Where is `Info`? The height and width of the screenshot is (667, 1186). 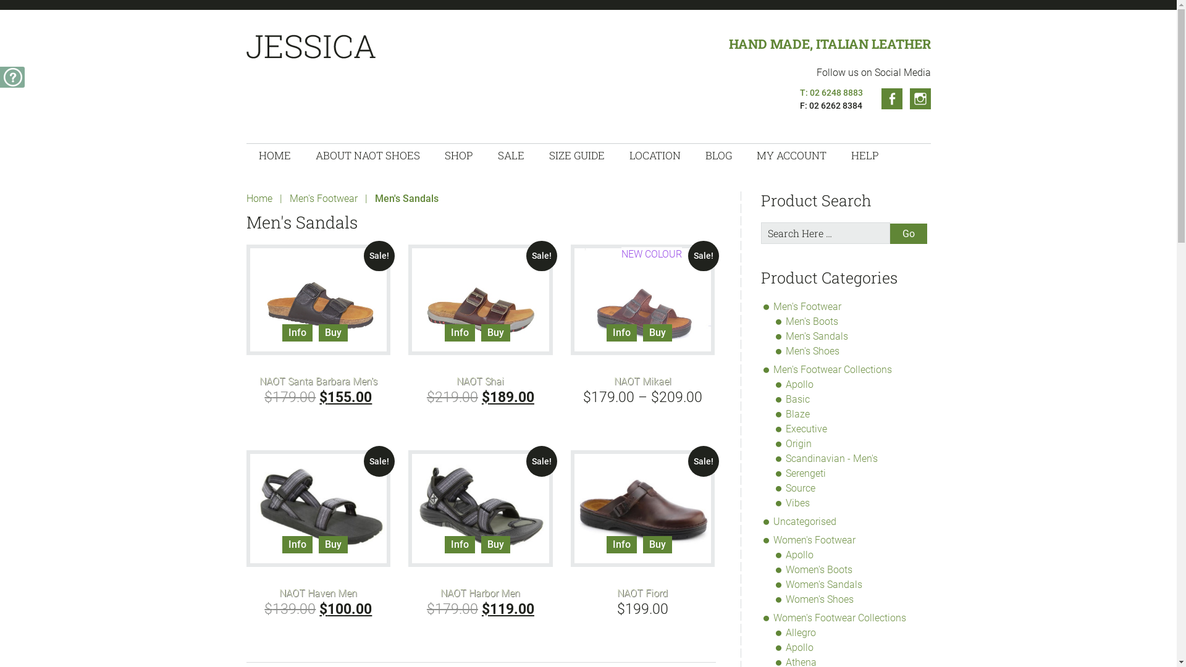 Info is located at coordinates (460, 545).